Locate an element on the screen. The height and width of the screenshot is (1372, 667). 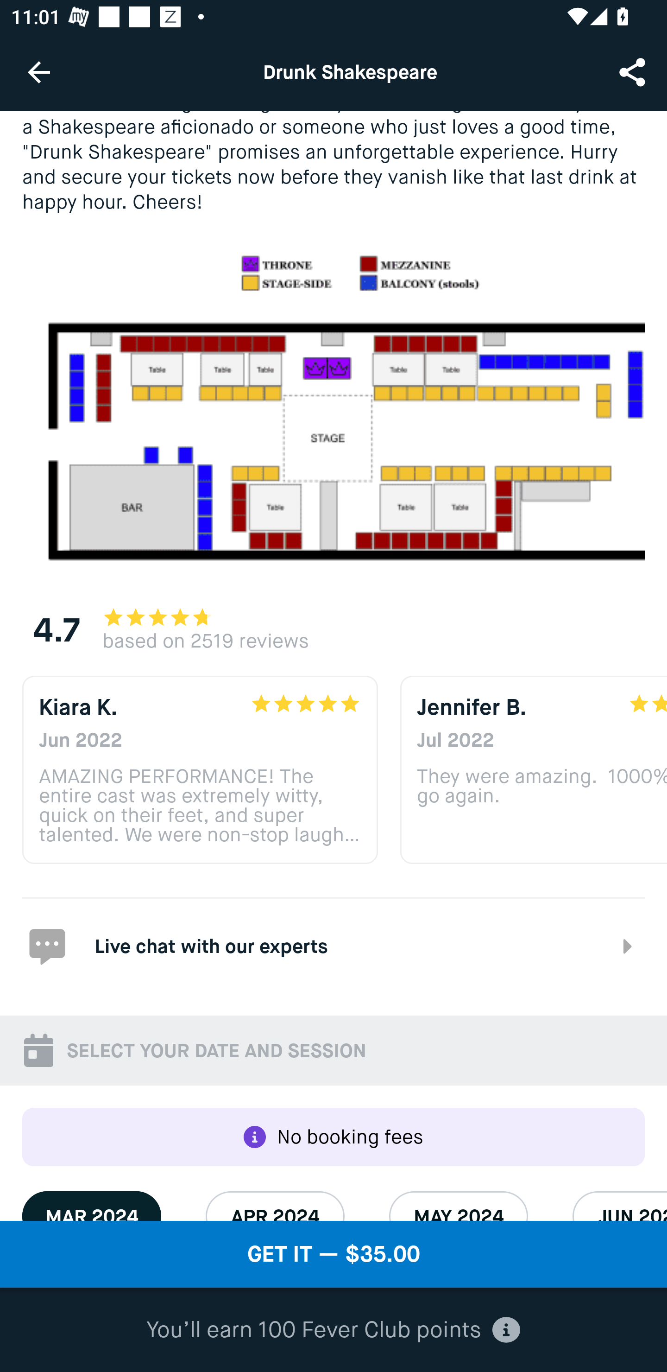
You’ll earn 100 Fever Club points is located at coordinates (333, 1330).